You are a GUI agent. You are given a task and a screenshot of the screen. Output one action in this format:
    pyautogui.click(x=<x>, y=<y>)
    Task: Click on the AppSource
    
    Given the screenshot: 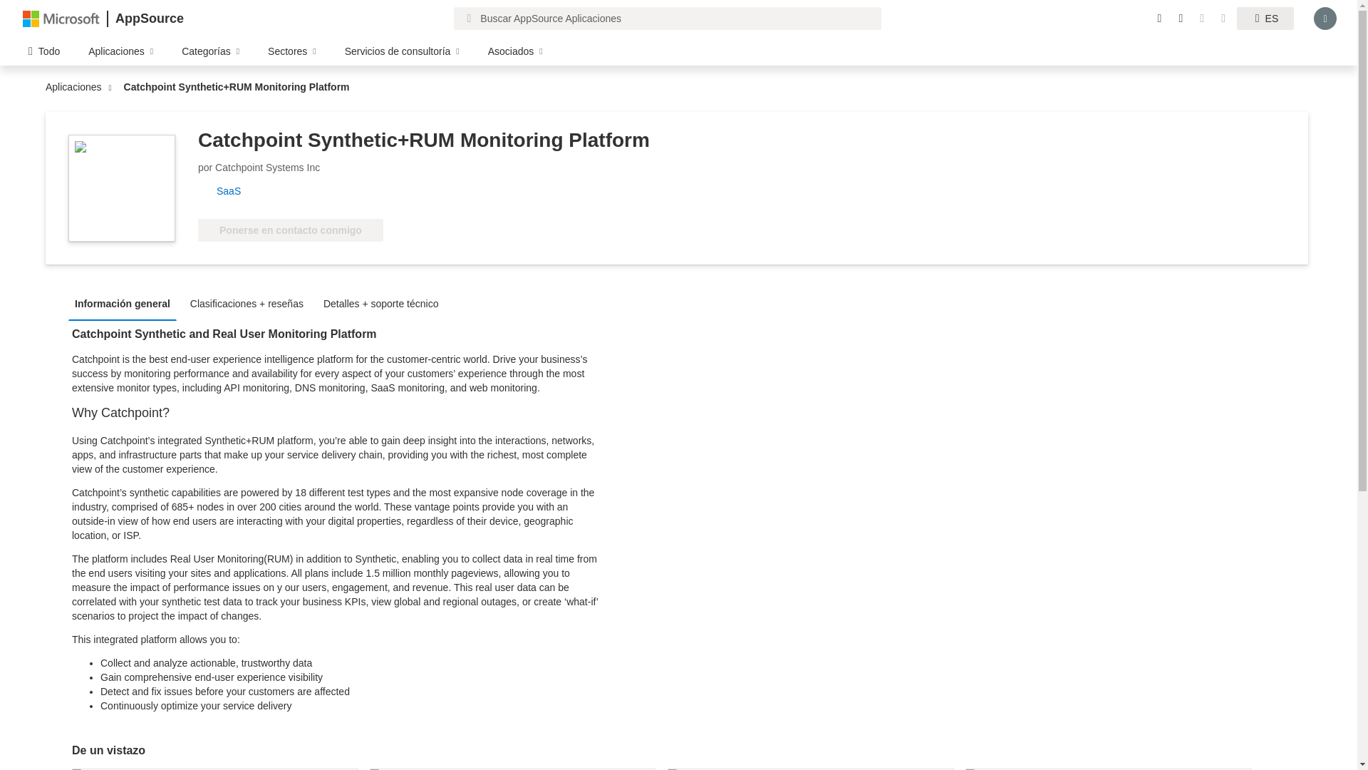 What is the action you would take?
    pyautogui.click(x=149, y=19)
    